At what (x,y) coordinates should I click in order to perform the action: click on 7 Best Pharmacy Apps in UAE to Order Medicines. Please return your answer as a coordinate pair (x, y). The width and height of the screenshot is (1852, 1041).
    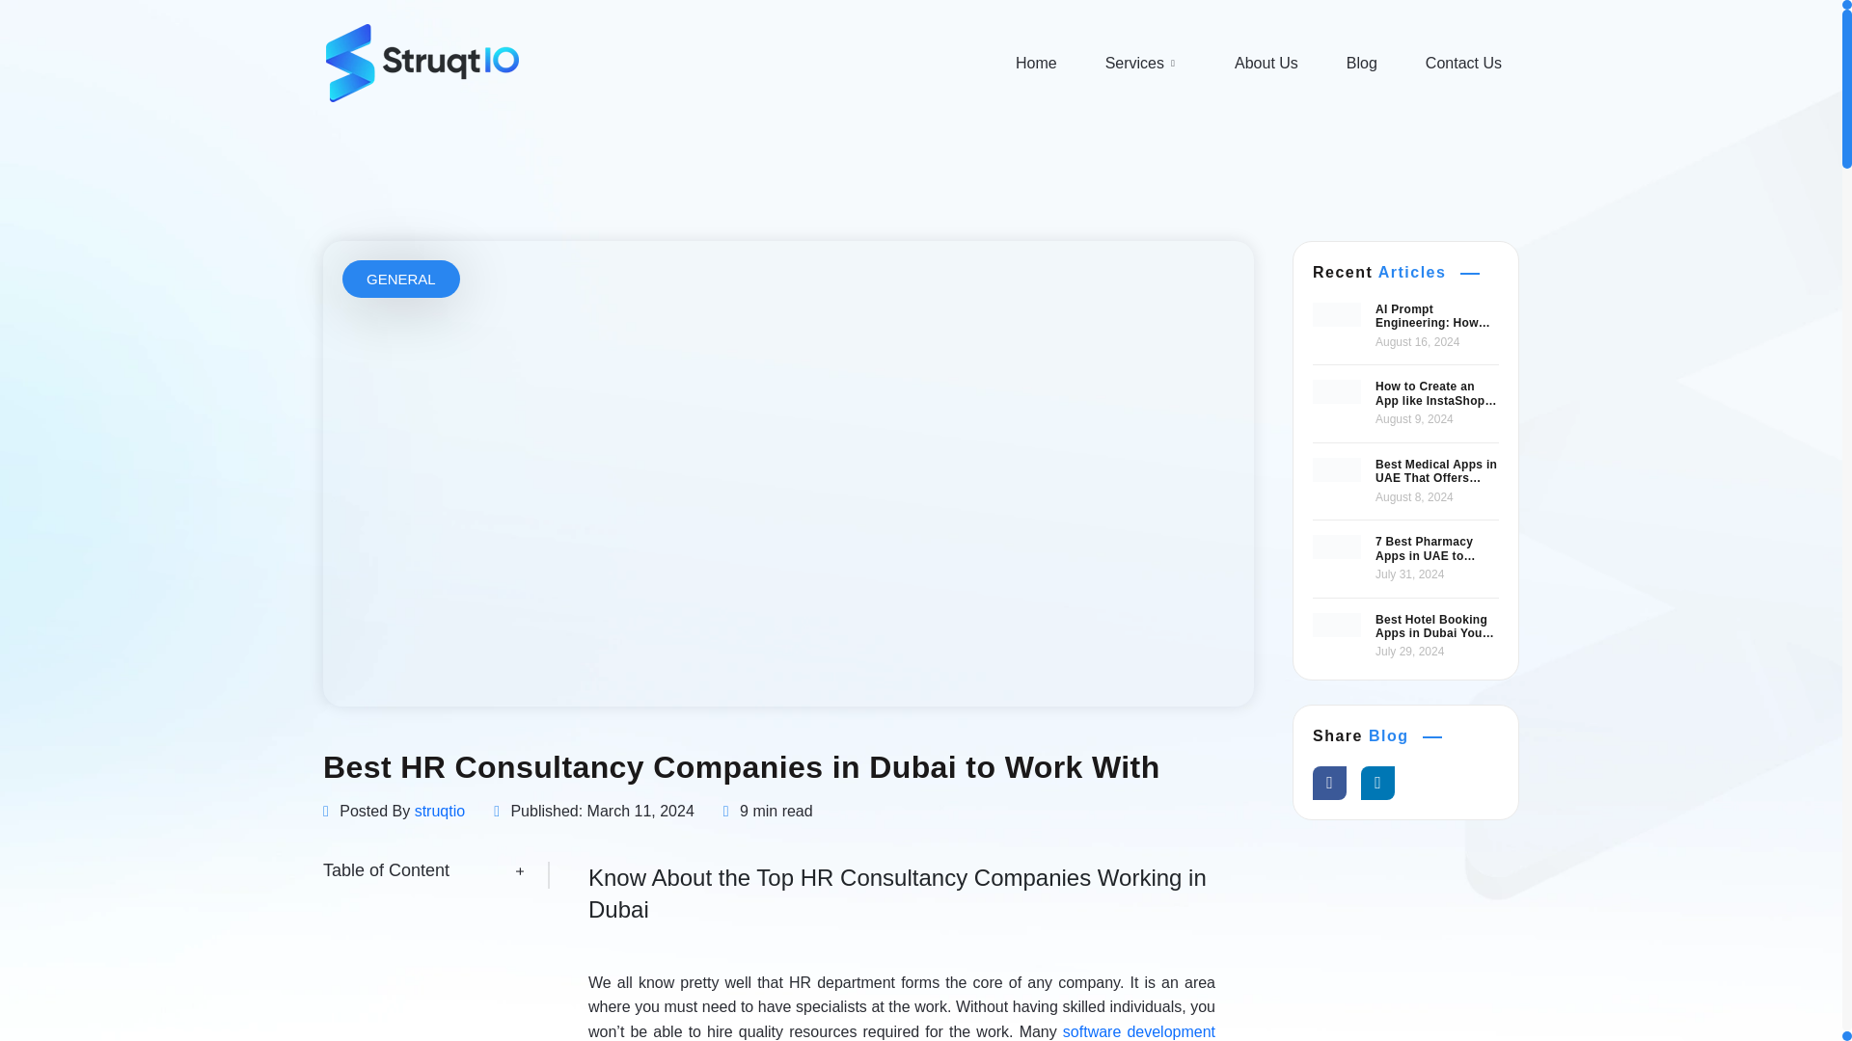
    Looking at the image, I should click on (1437, 549).